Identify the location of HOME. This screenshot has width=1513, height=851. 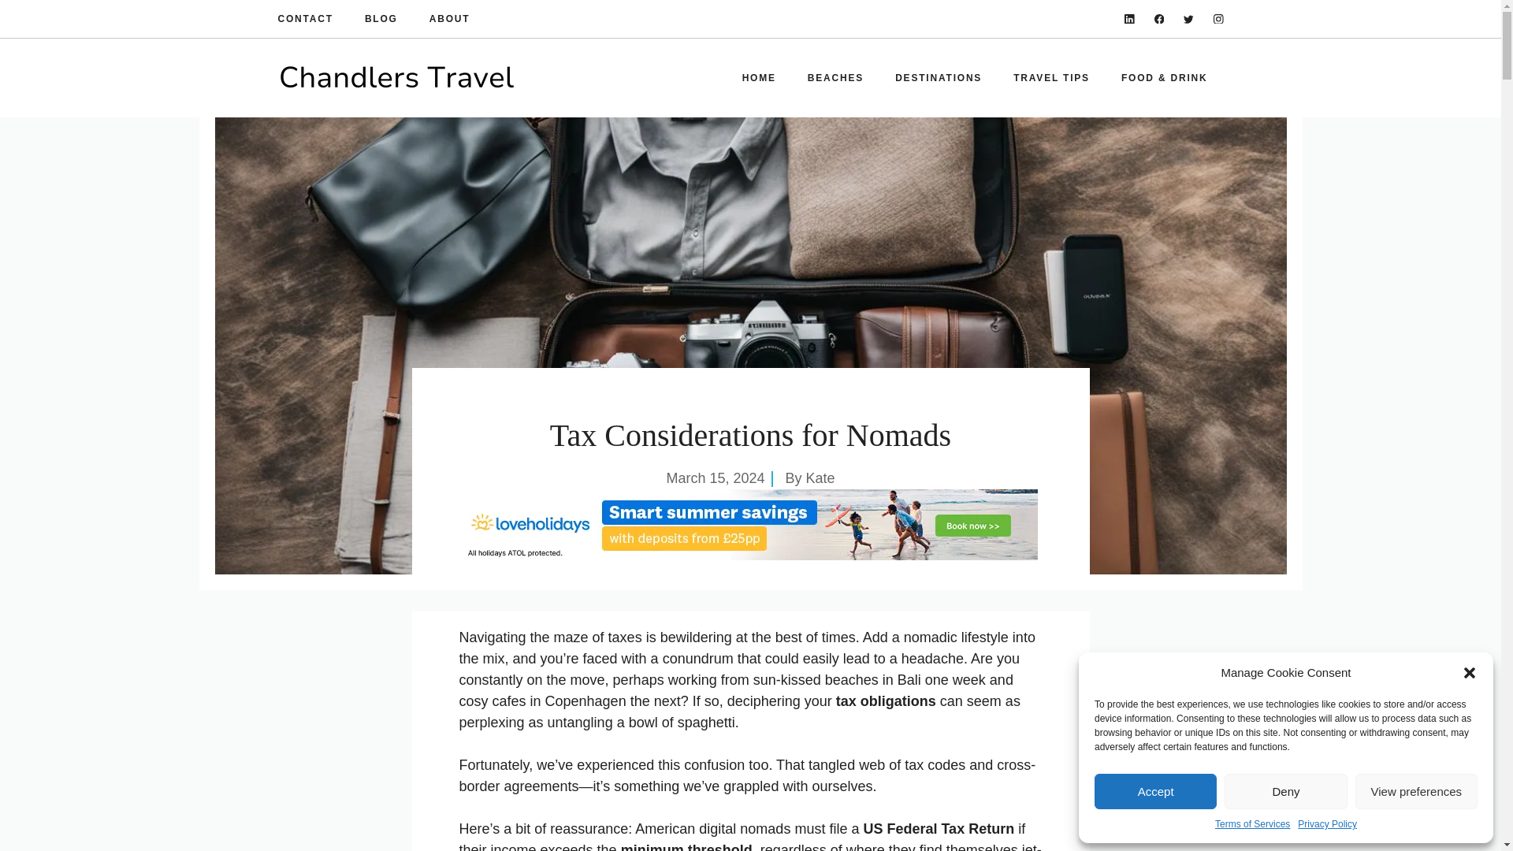
(758, 77).